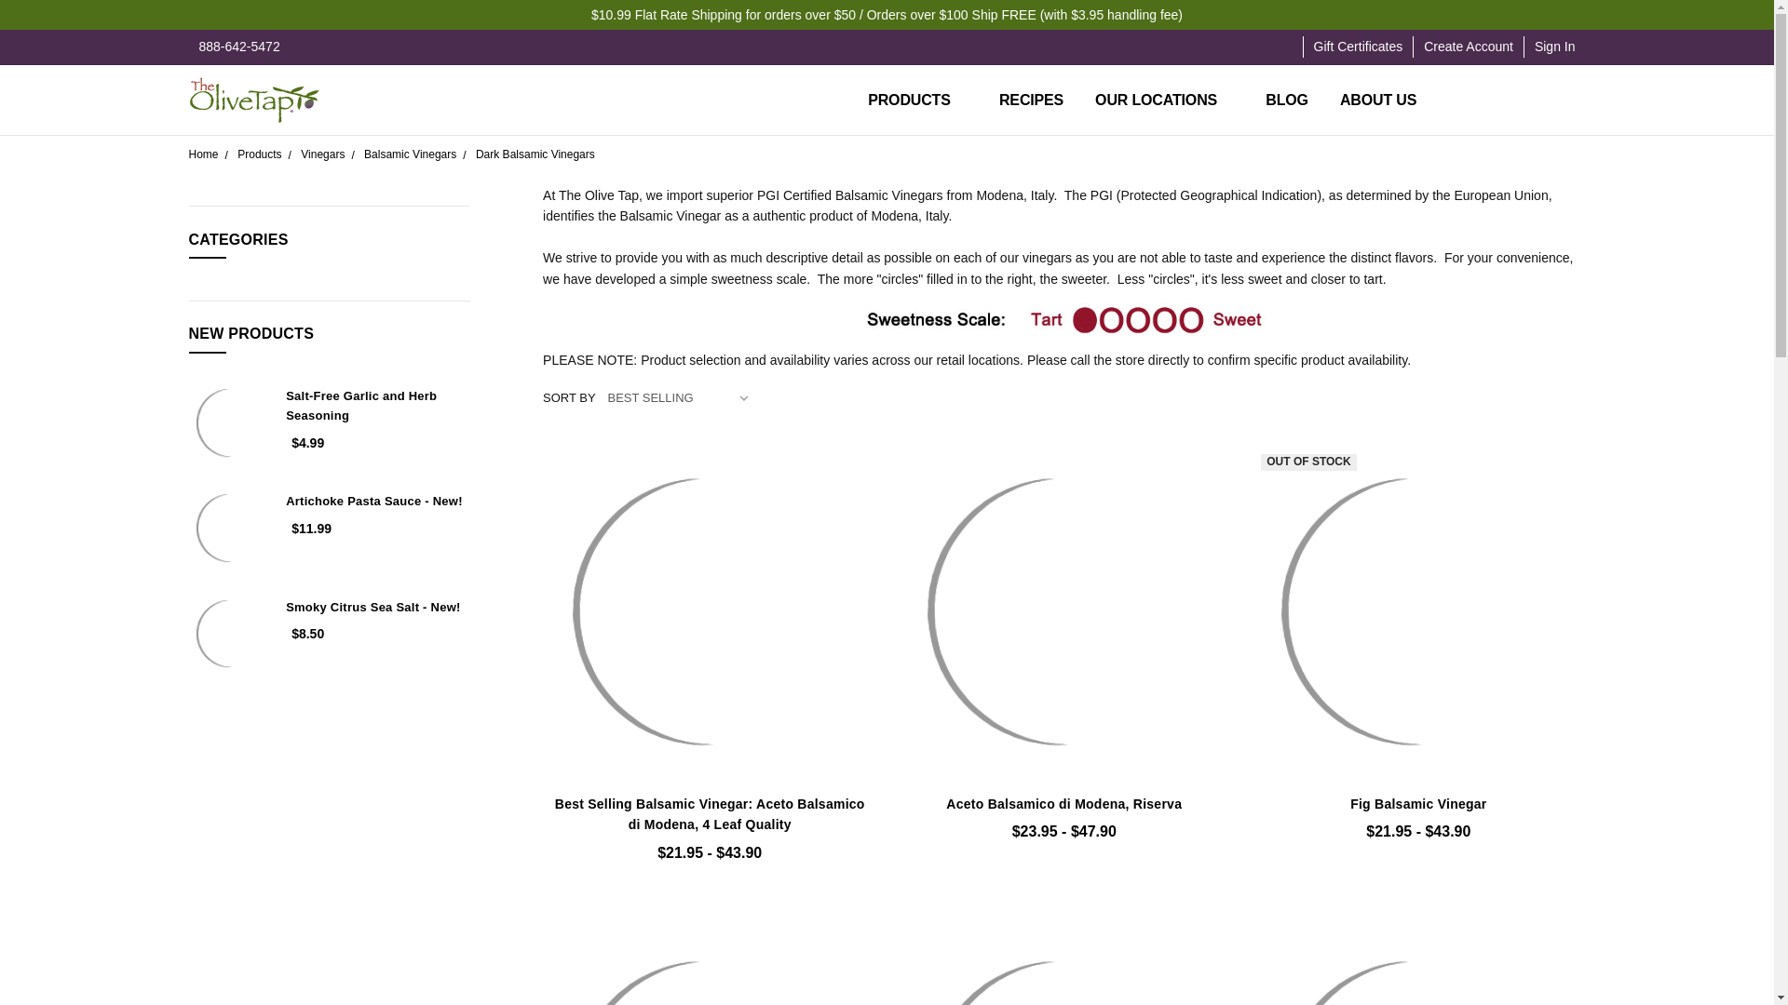 The height and width of the screenshot is (1005, 1788). I want to click on The Olive Tap, so click(253, 100).